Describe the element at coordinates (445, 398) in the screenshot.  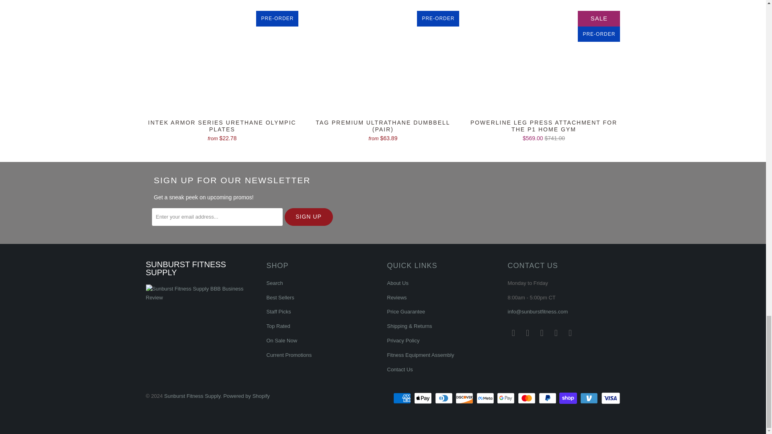
I see `Diners Club` at that location.